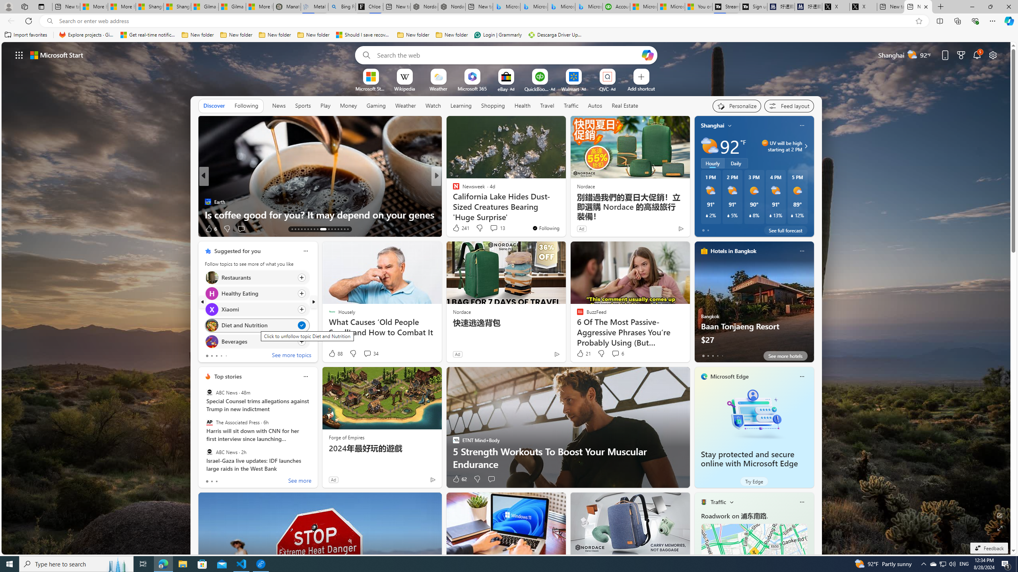  Describe the element at coordinates (805, 146) in the screenshot. I see `UV will be high starting at 2 PM` at that location.